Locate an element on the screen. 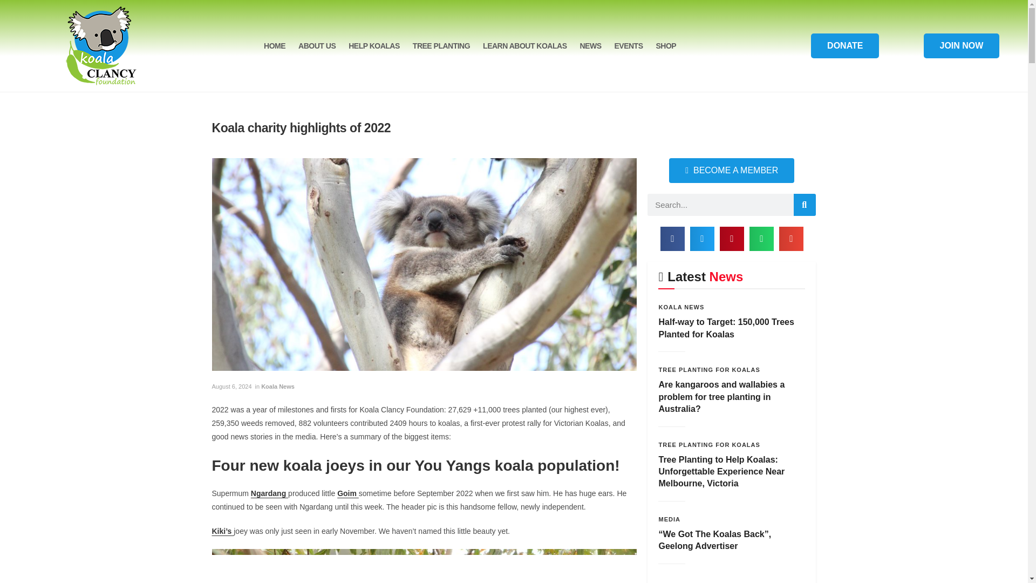 The image size is (1036, 583). EVENTS is located at coordinates (628, 45).